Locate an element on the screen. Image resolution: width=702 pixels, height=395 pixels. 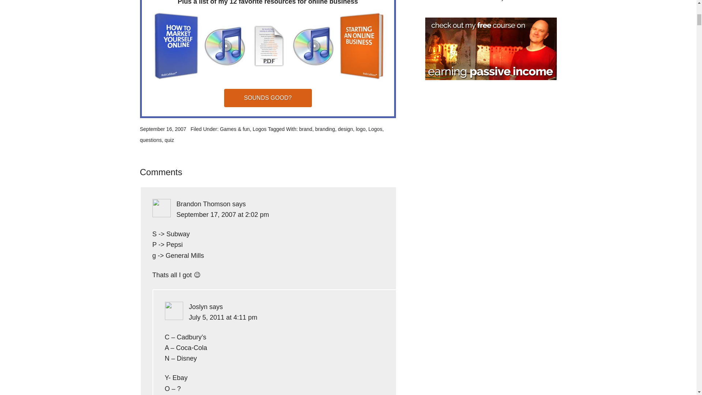
questions is located at coordinates (151, 140).